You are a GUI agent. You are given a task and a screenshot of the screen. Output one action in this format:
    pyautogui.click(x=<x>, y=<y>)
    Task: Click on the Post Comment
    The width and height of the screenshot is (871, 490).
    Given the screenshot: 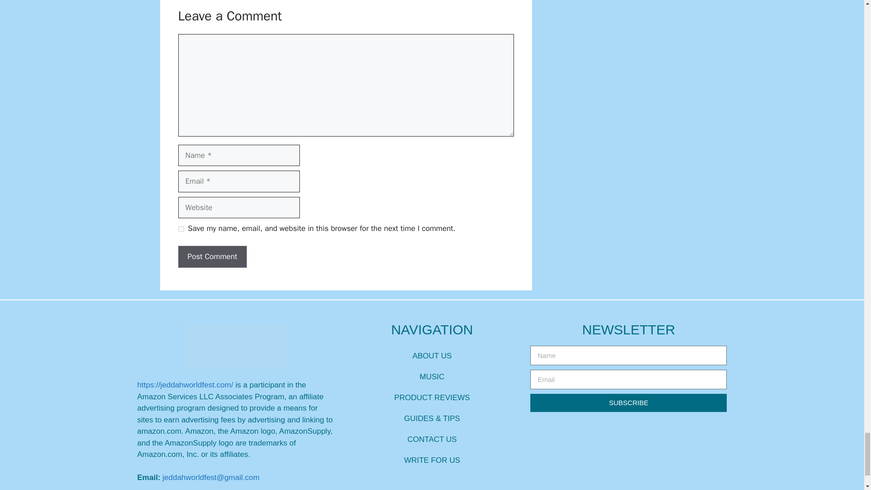 What is the action you would take?
    pyautogui.click(x=212, y=257)
    